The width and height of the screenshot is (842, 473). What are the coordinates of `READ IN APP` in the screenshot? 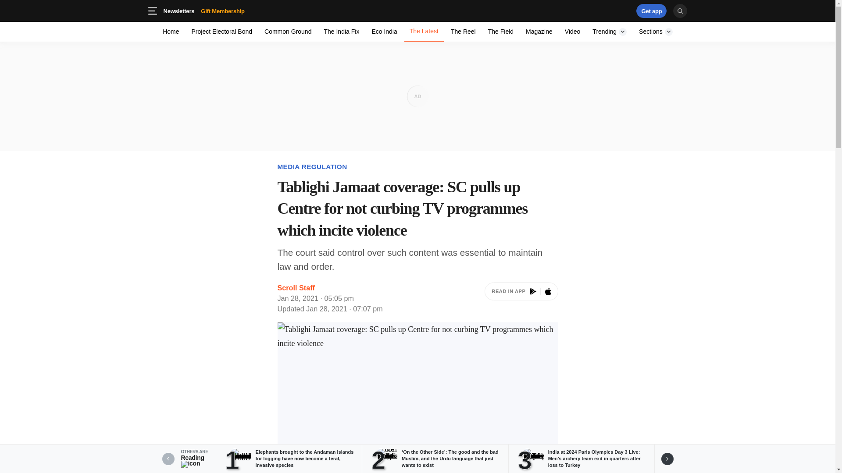 It's located at (384, 32).